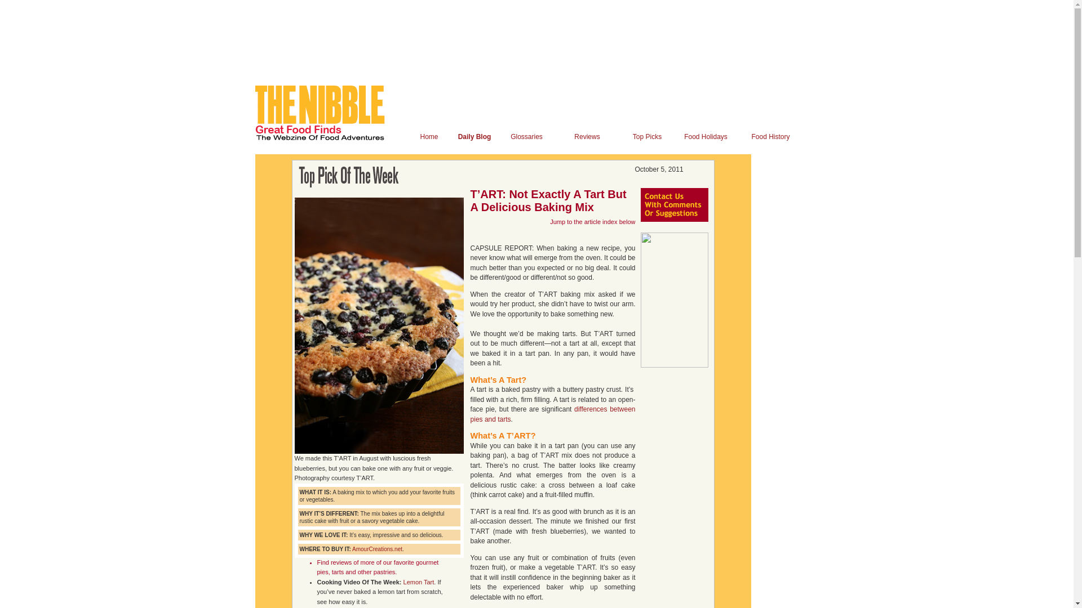  I want to click on Advertisement, so click(460, 30).